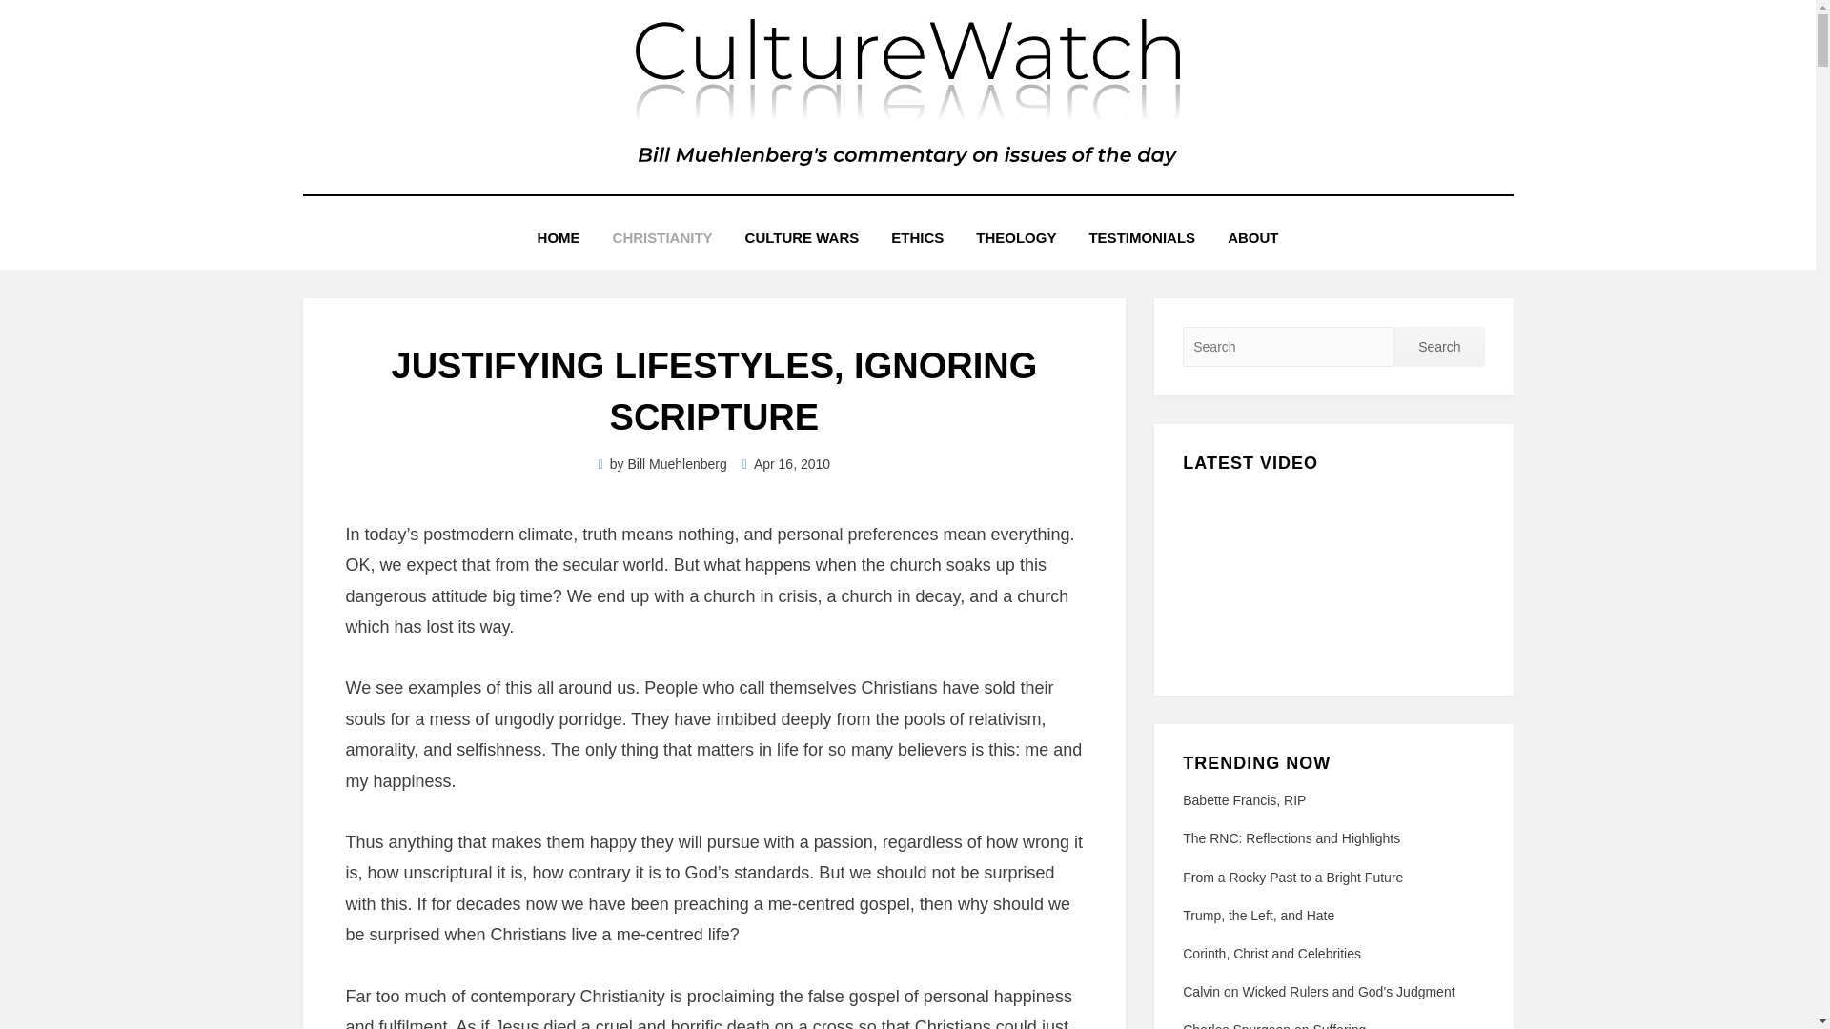 This screenshot has height=1029, width=1830. What do you see at coordinates (917, 238) in the screenshot?
I see `ETHICS` at bounding box center [917, 238].